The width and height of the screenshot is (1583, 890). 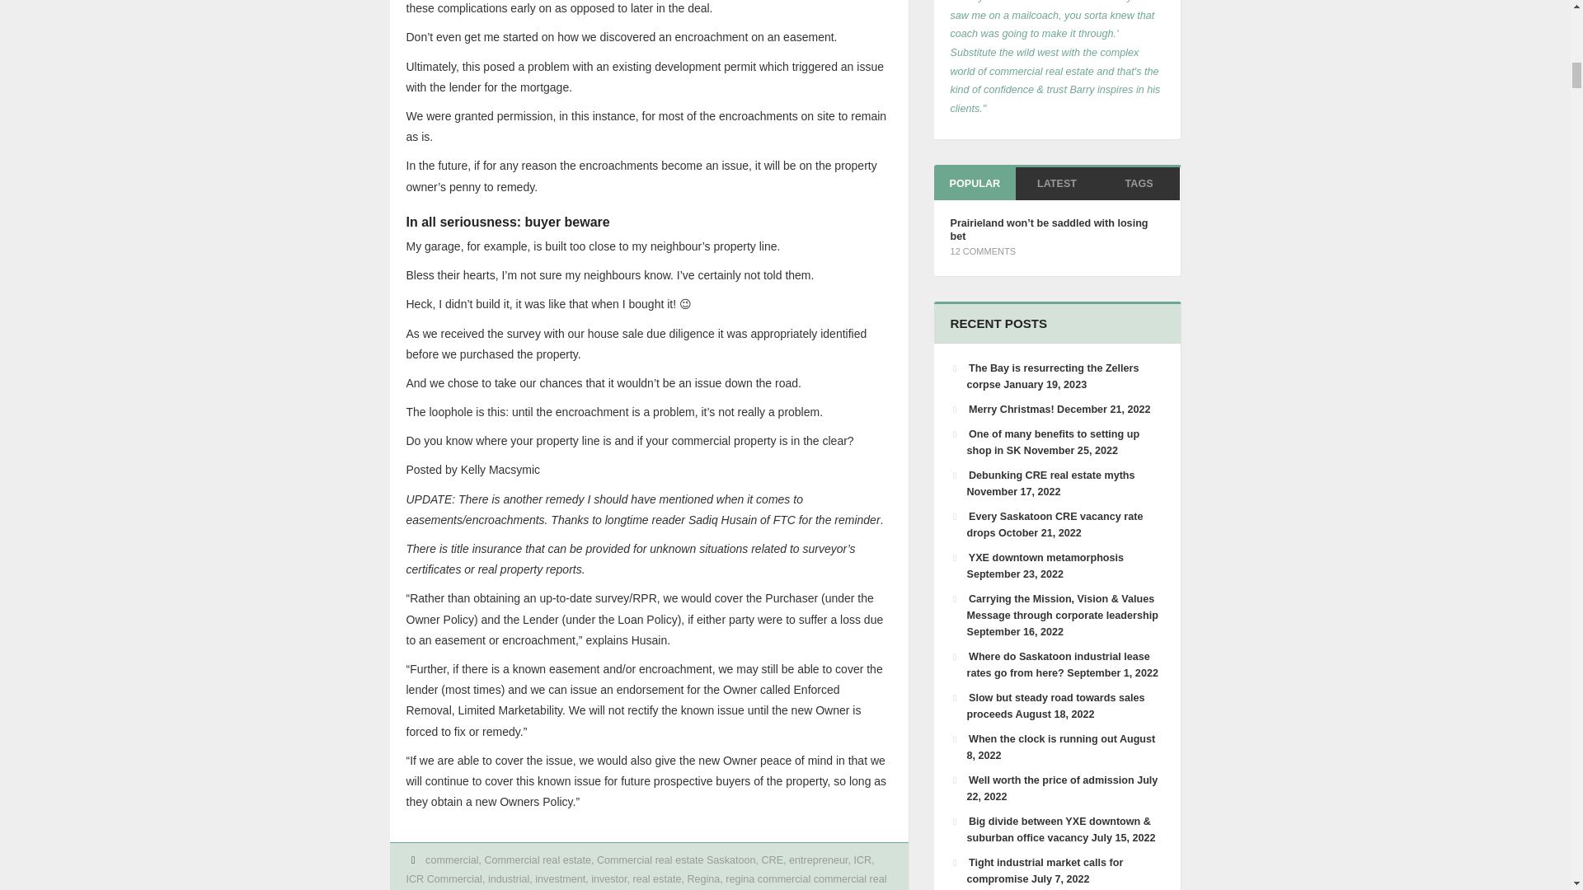 I want to click on Commercial real estate, so click(x=538, y=860).